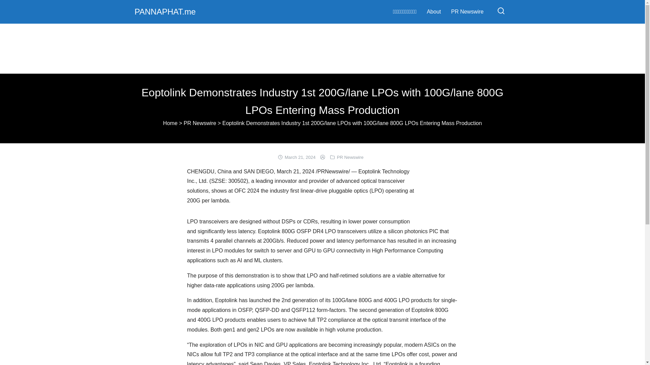  What do you see at coordinates (170, 123) in the screenshot?
I see `Home` at bounding box center [170, 123].